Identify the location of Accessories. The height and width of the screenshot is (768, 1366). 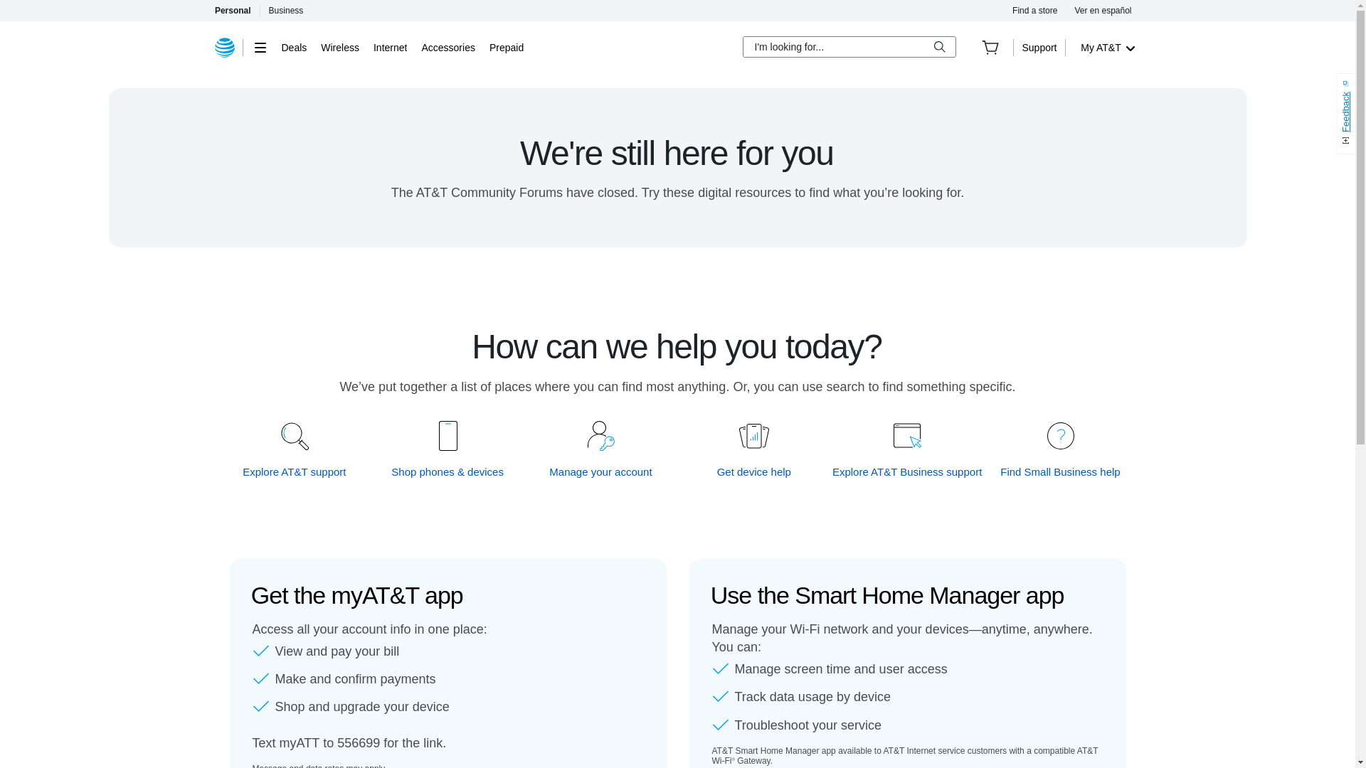
(447, 47).